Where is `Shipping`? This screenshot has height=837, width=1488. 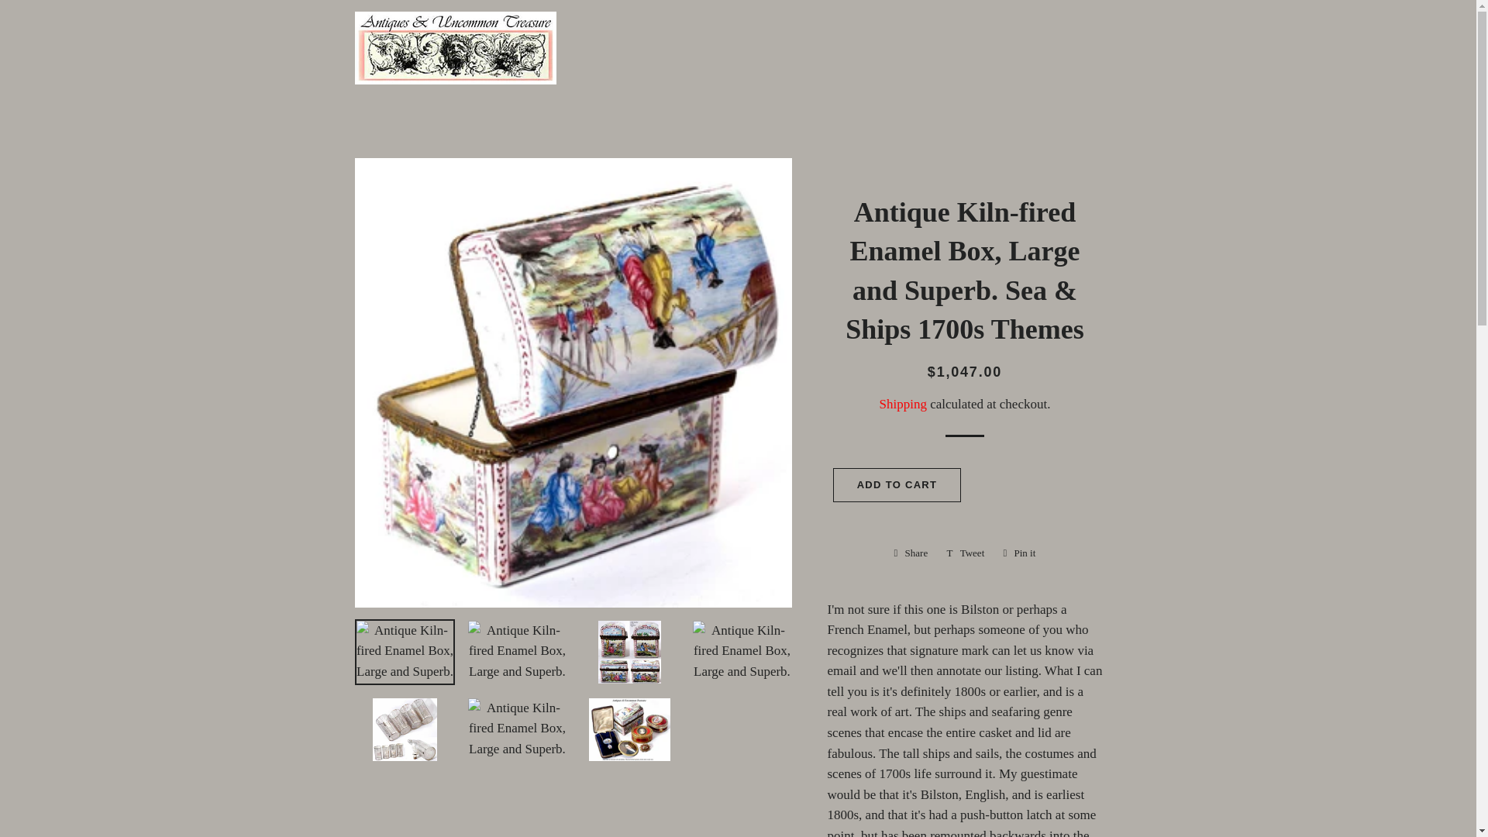
Shipping is located at coordinates (911, 553).